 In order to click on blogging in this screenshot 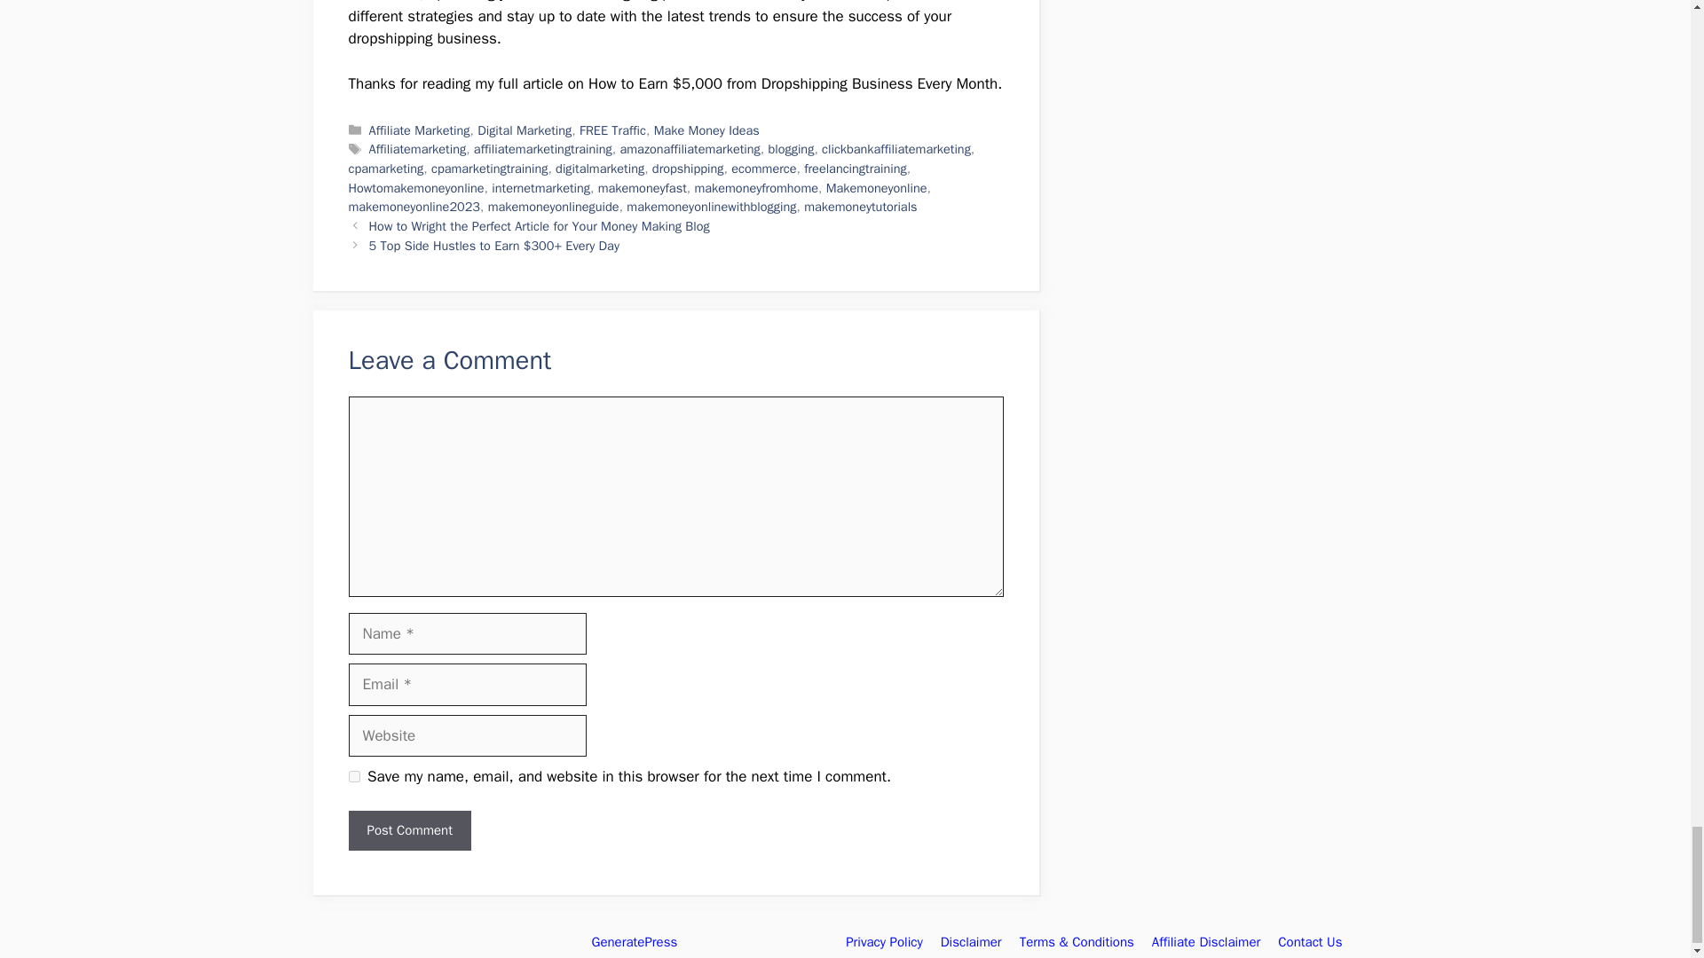, I will do `click(791, 149)`.